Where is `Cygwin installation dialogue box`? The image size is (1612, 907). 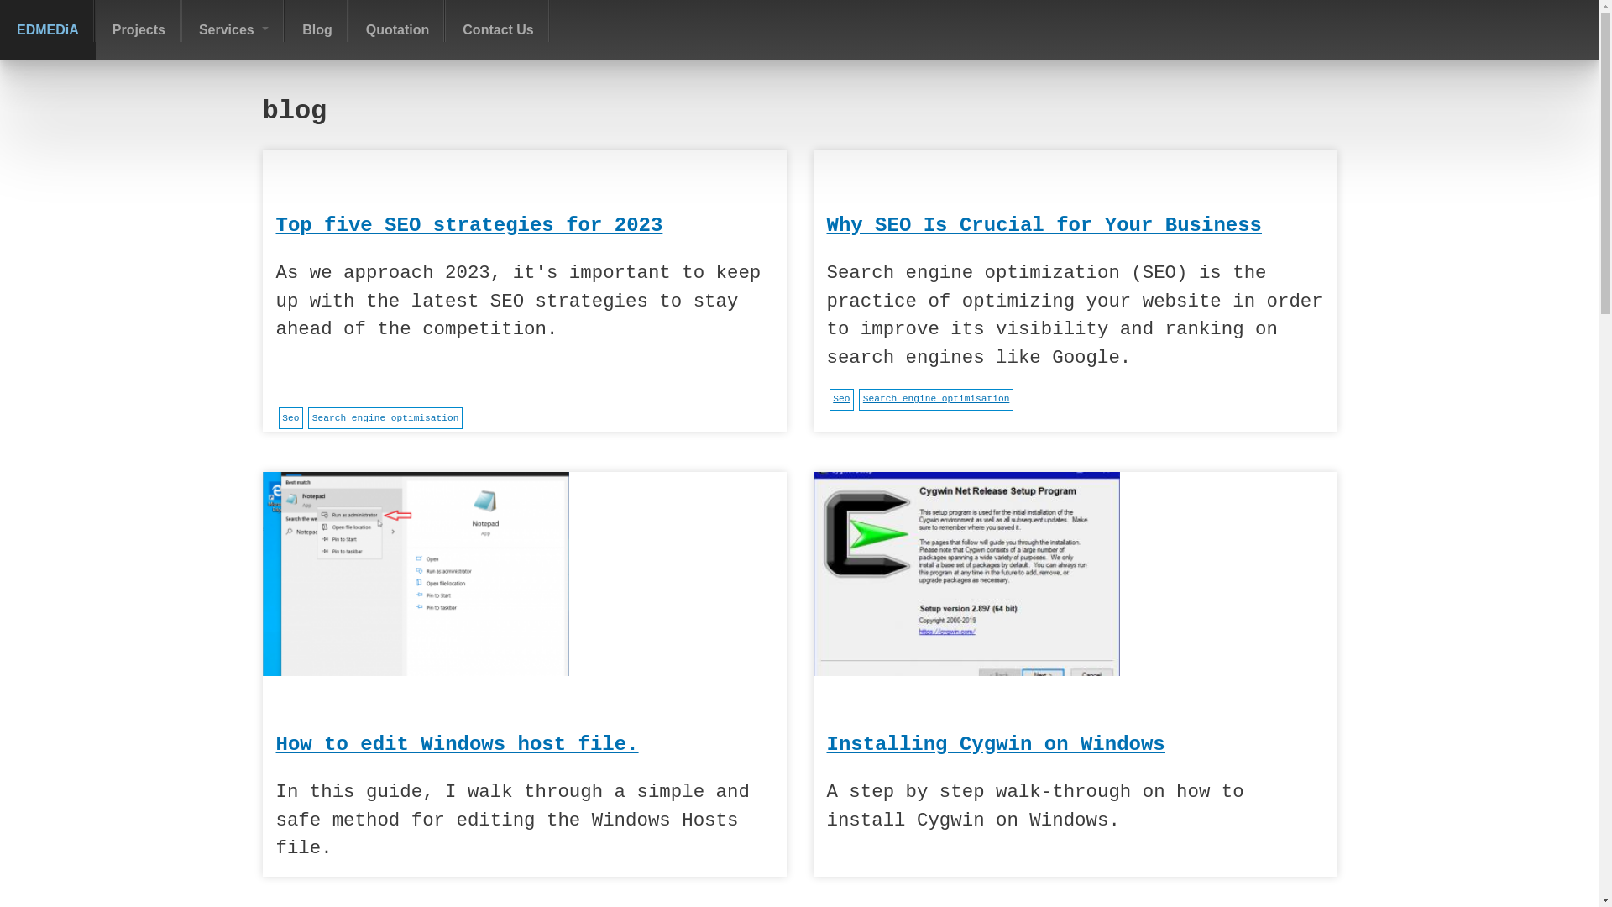
Cygwin installation dialogue box is located at coordinates (966, 574).